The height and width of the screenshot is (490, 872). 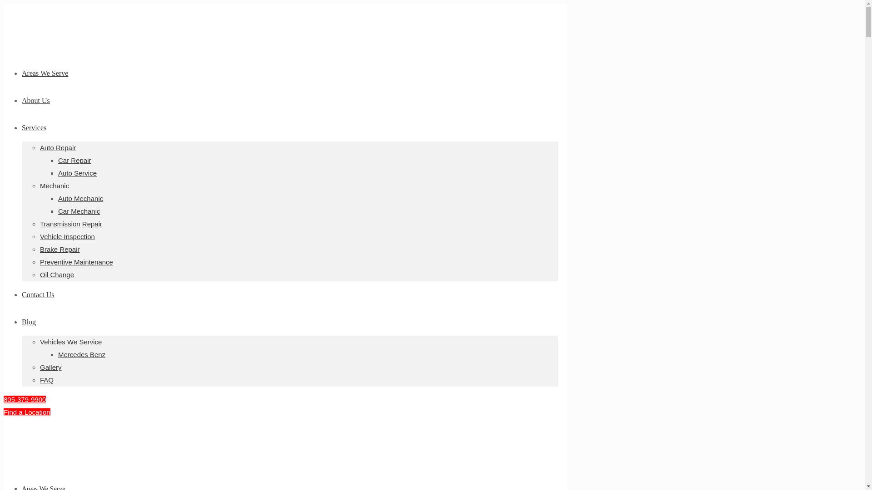 I want to click on Oil Change, so click(x=57, y=275).